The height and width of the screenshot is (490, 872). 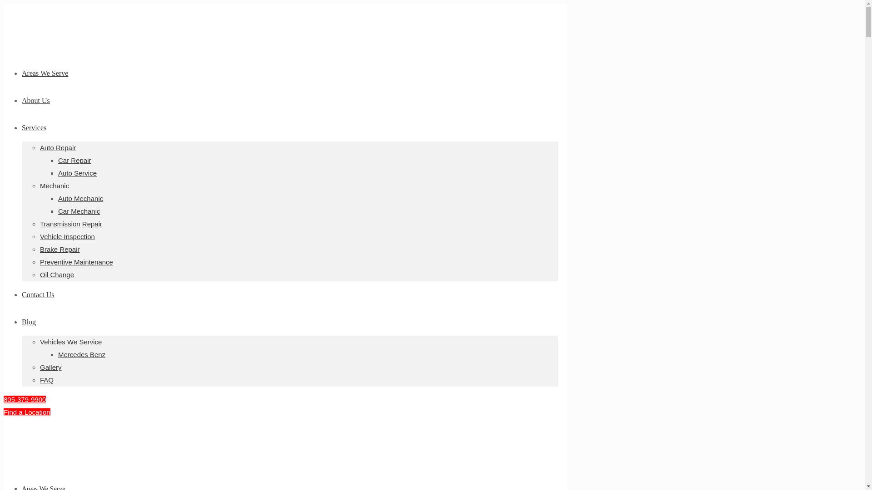 I want to click on Oil Change, so click(x=57, y=275).